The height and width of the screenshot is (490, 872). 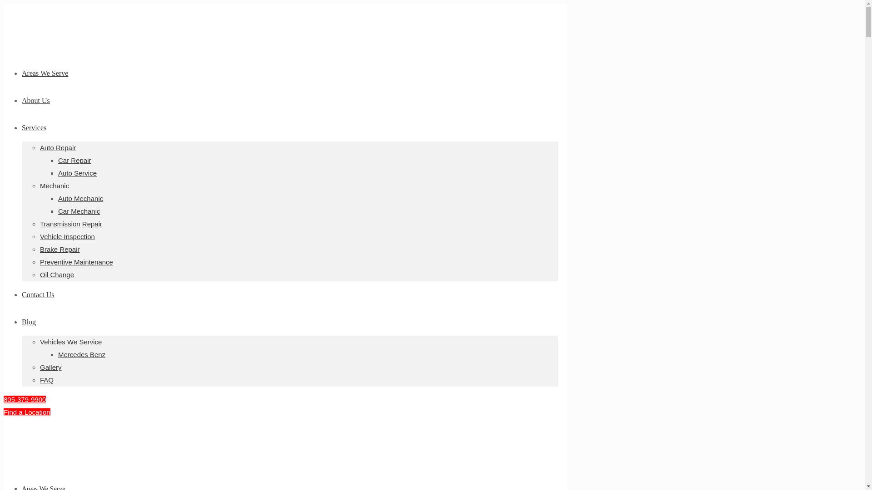 I want to click on Oil Change, so click(x=57, y=275).